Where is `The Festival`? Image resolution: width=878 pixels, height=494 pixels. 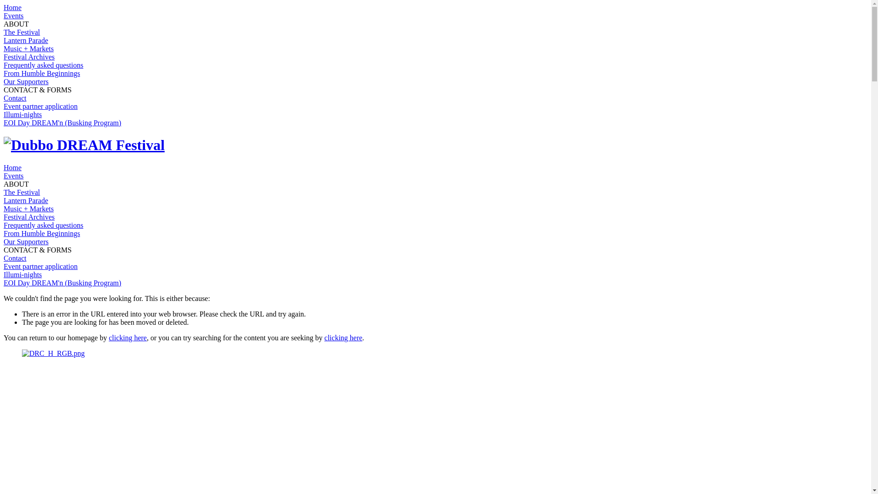
The Festival is located at coordinates (22, 192).